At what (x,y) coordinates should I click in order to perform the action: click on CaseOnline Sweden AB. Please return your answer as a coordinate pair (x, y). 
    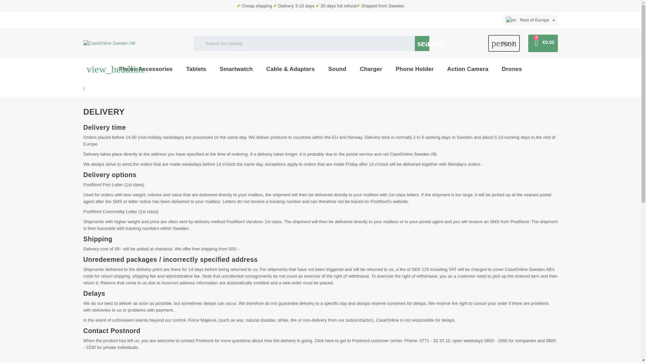
    Looking at the image, I should click on (109, 43).